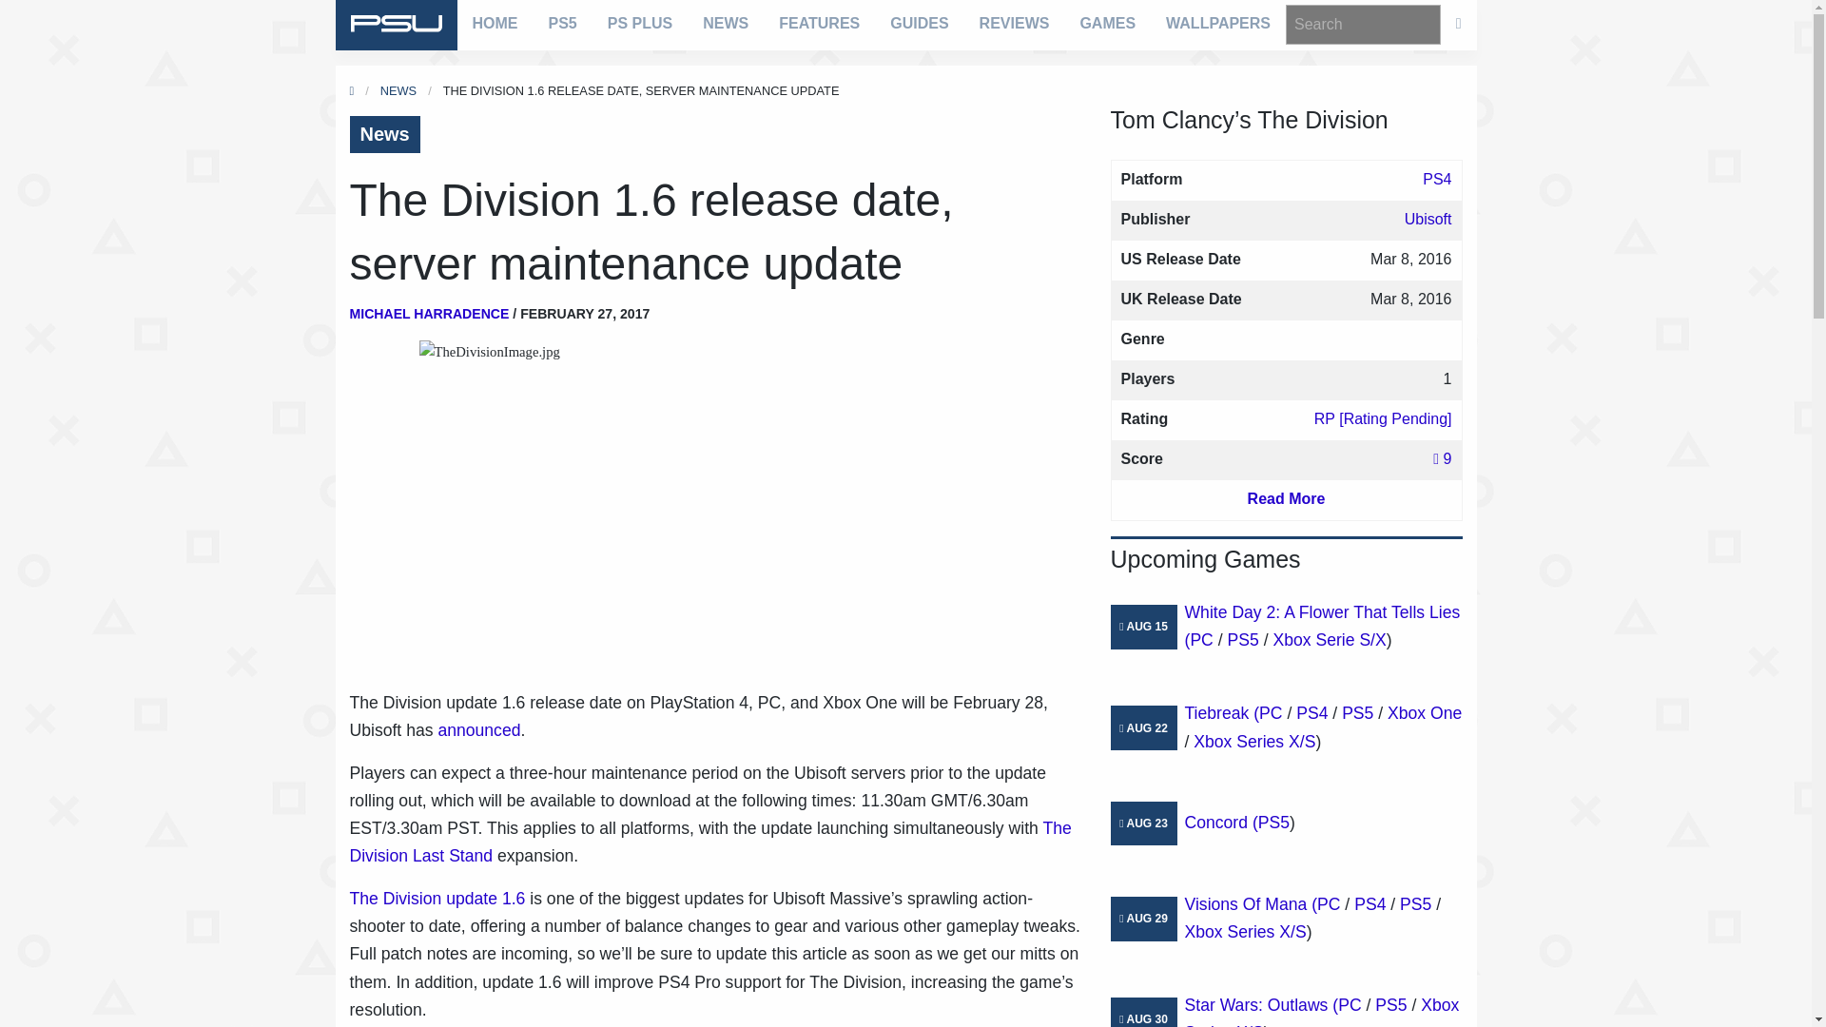  I want to click on MICHAEL HARRADENCE, so click(430, 314).